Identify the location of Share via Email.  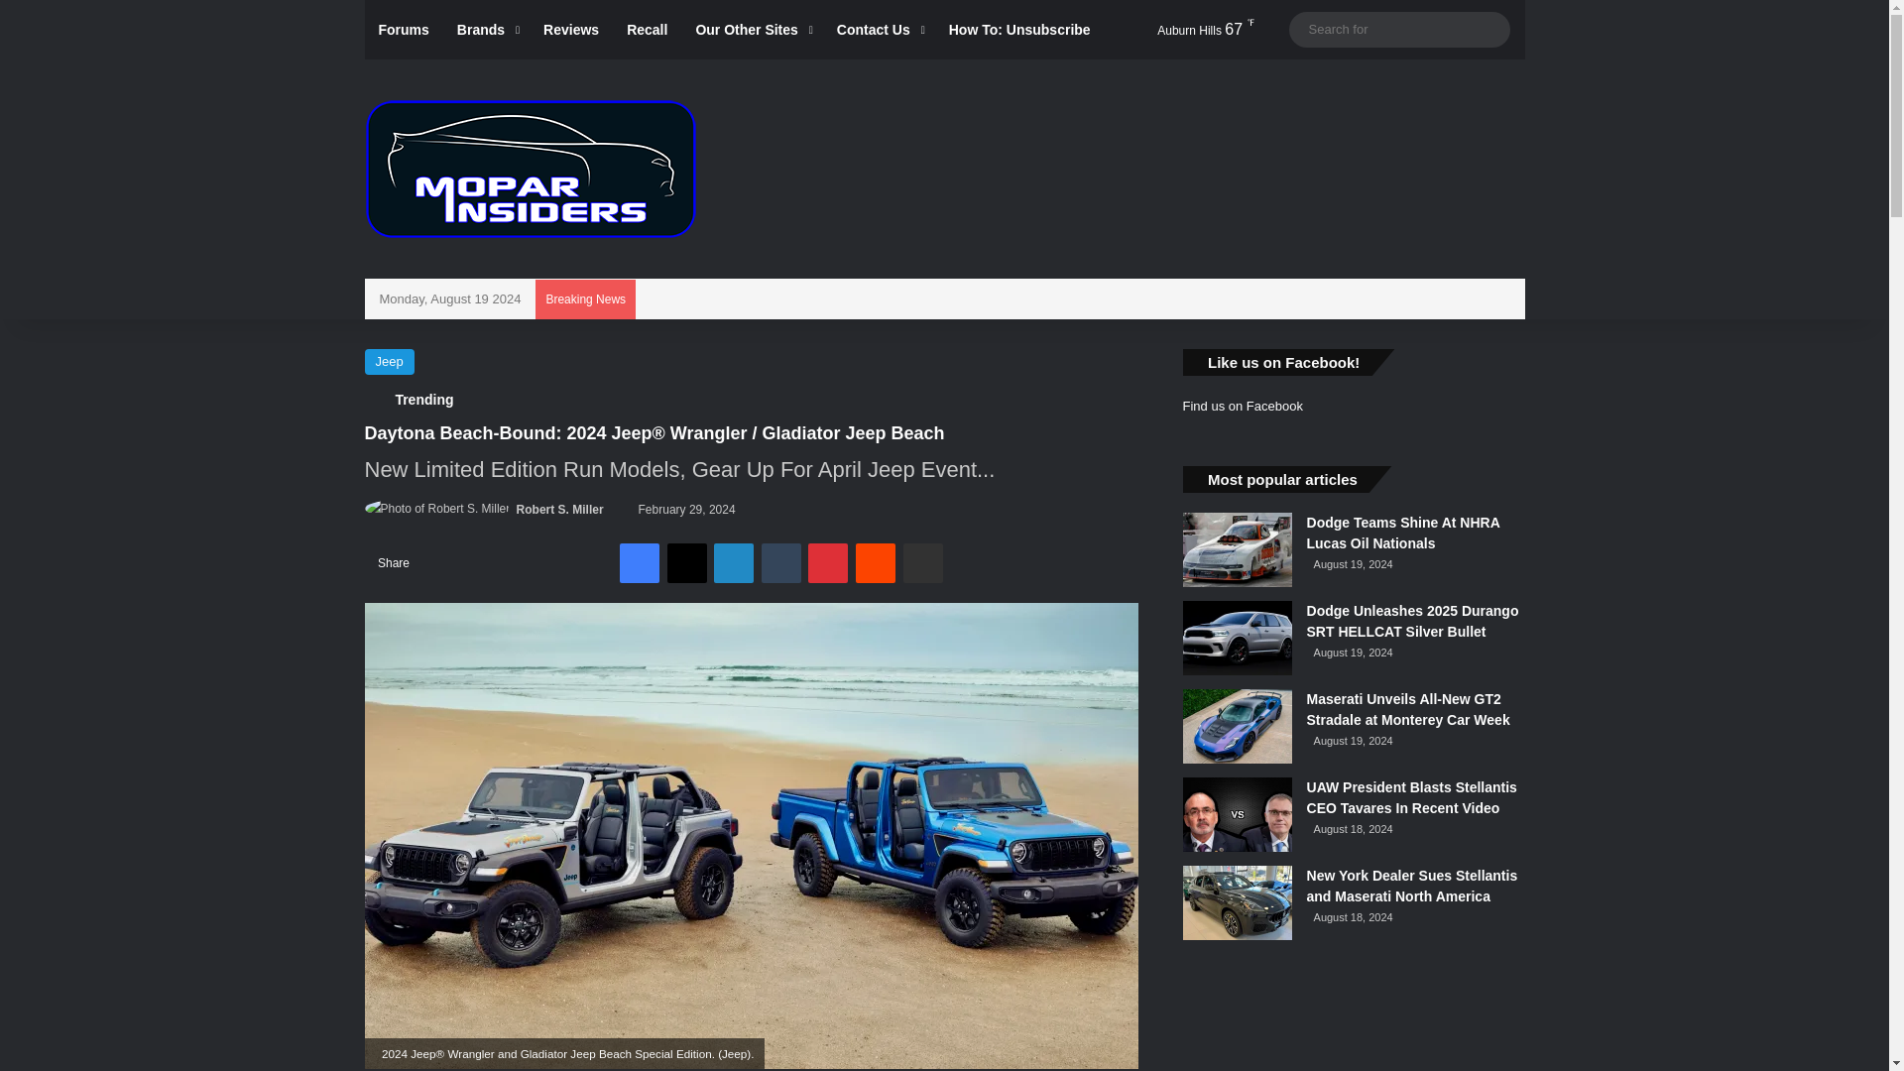
(922, 562).